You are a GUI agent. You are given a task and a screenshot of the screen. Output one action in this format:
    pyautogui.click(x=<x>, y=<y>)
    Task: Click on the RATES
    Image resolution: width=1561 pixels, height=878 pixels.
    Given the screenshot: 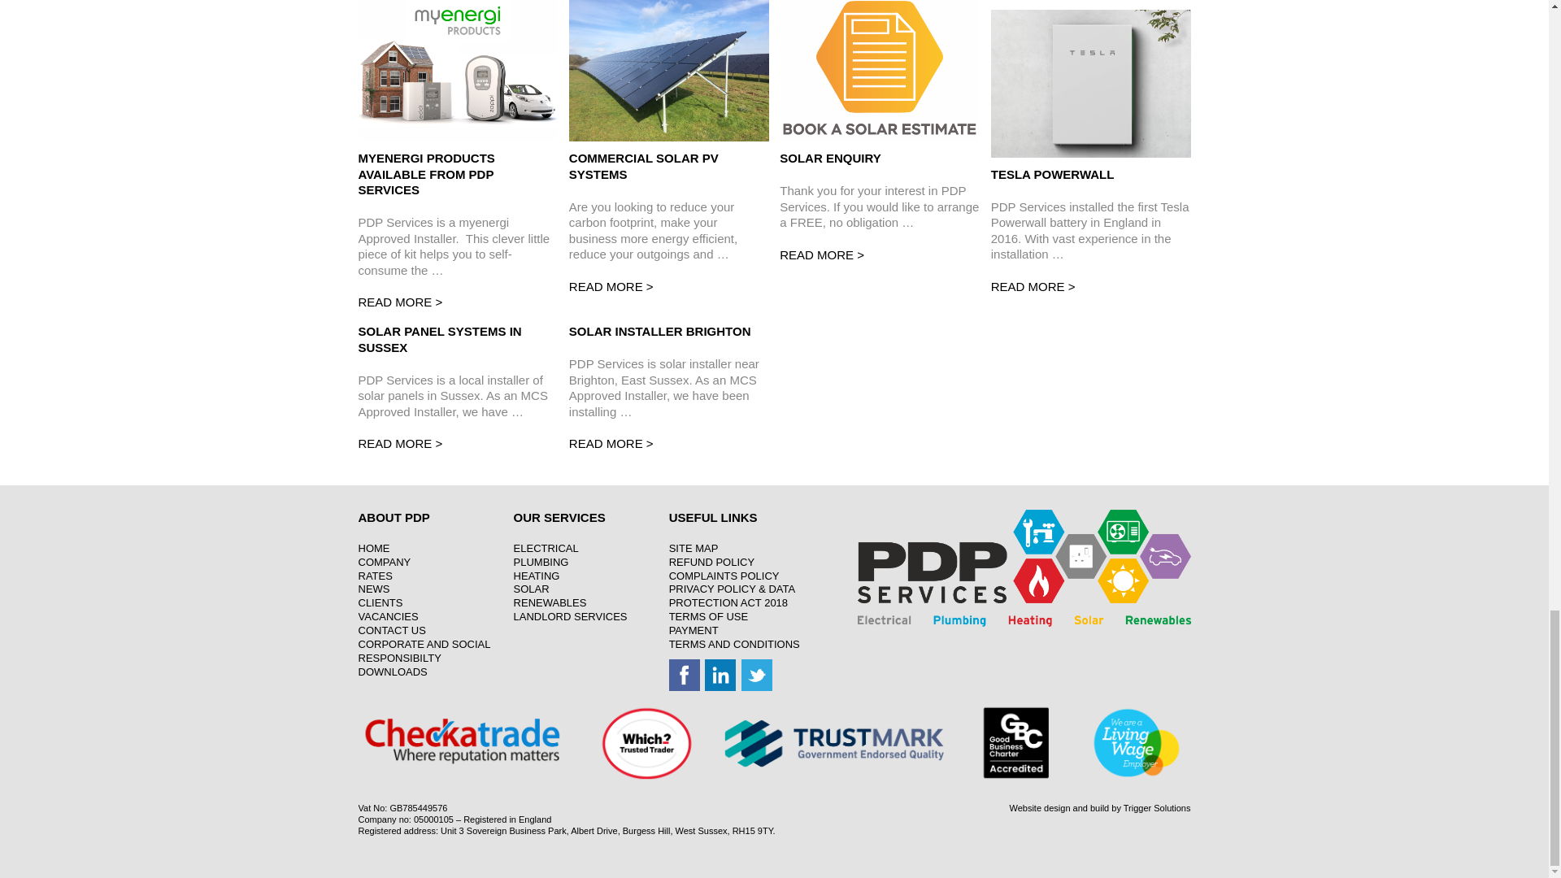 What is the action you would take?
    pyautogui.click(x=374, y=576)
    